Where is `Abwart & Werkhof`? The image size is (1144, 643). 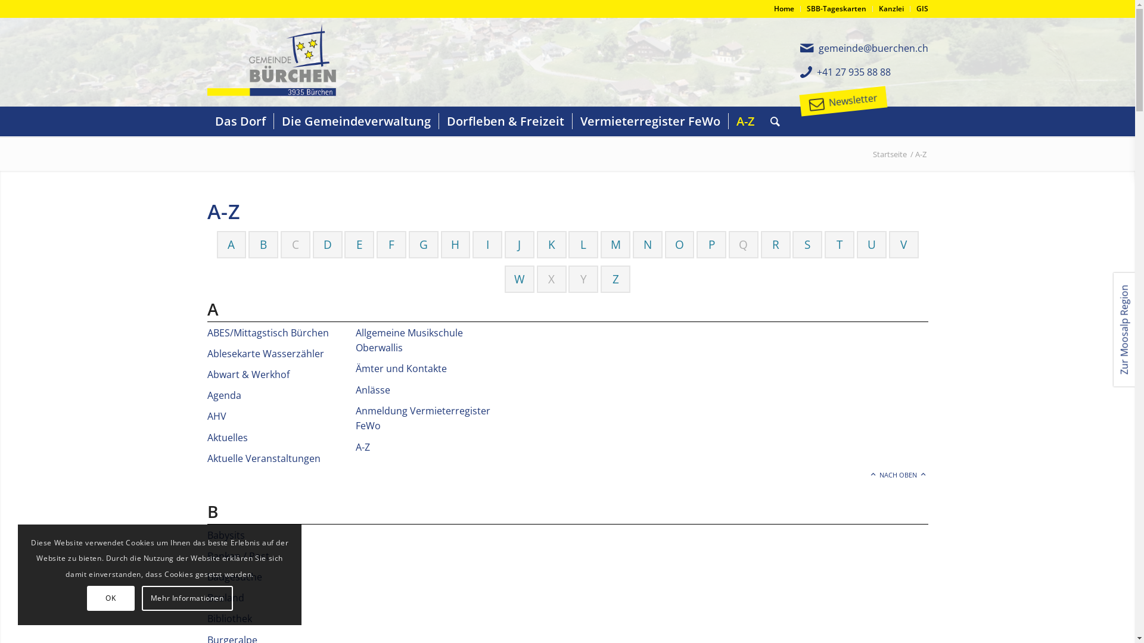 Abwart & Werkhof is located at coordinates (248, 374).